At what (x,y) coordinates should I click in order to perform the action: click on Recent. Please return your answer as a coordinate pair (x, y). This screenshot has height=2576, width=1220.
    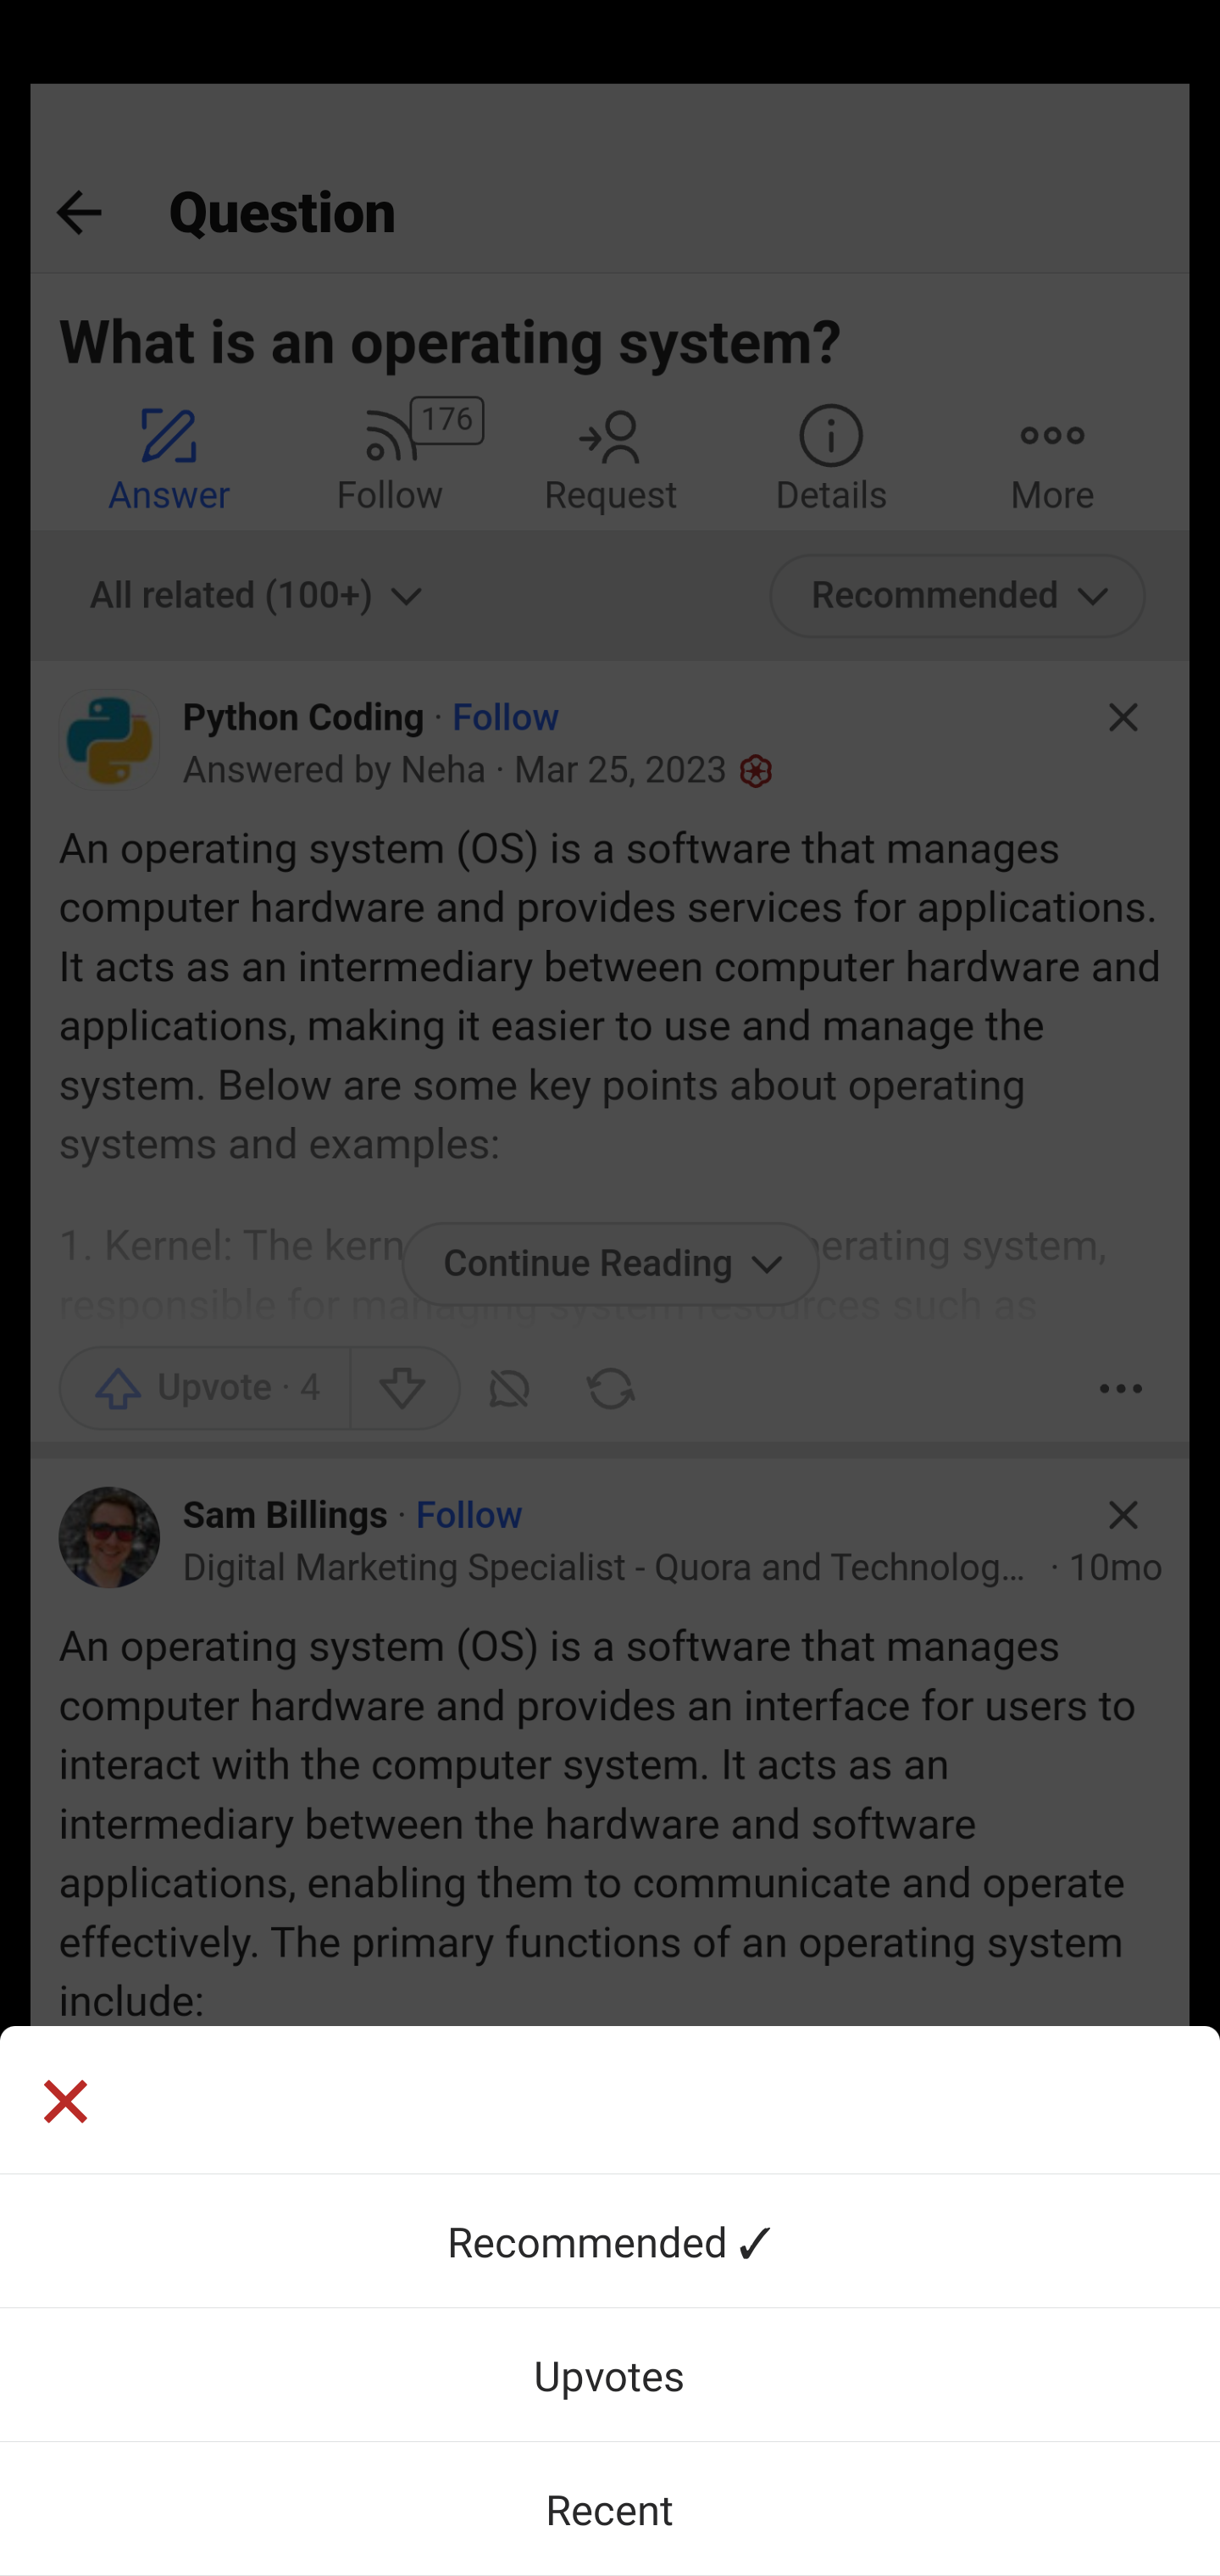
    Looking at the image, I should click on (610, 2508).